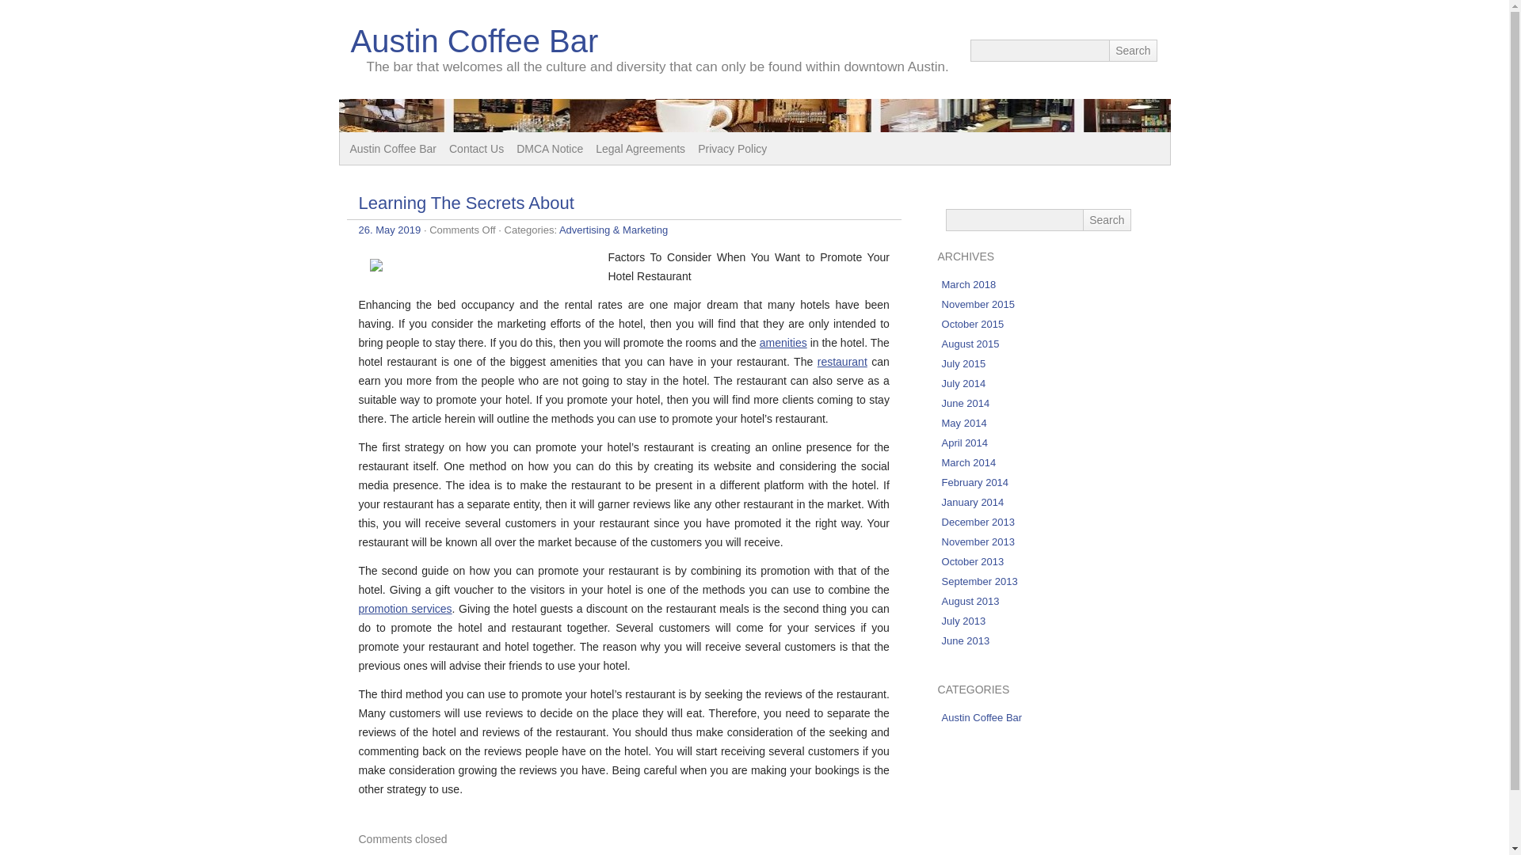  Describe the element at coordinates (978, 541) in the screenshot. I see `November 2013` at that location.